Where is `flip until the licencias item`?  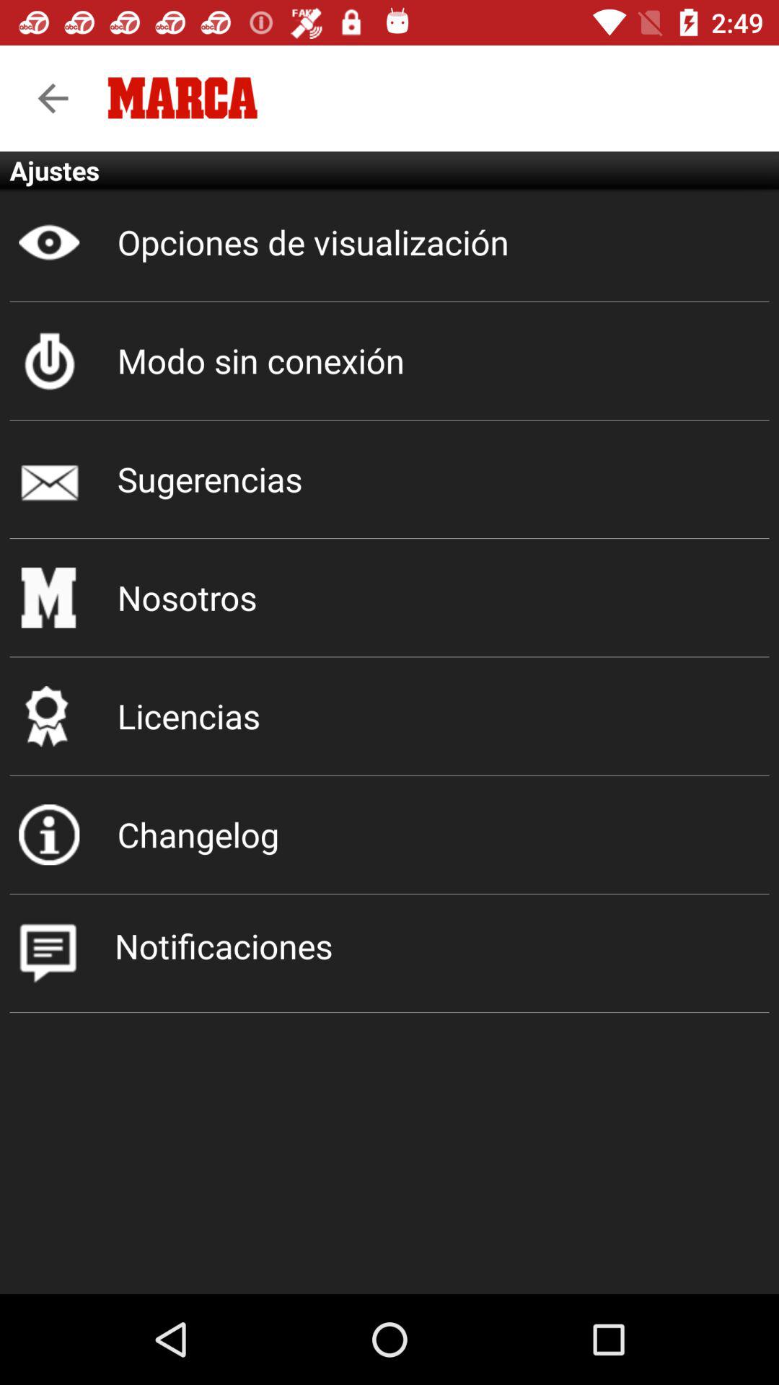
flip until the licencias item is located at coordinates (389, 716).